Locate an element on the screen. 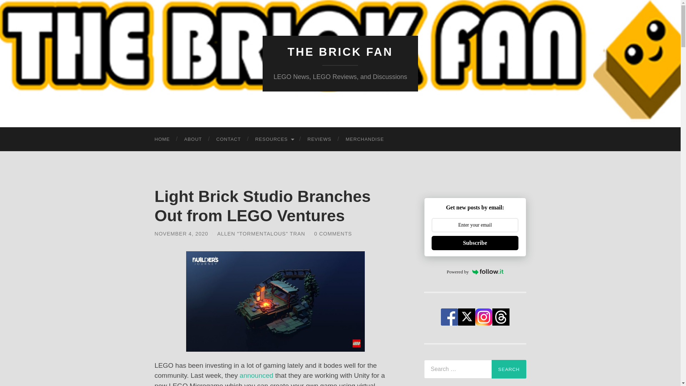 The height and width of the screenshot is (386, 686). CONTACT is located at coordinates (228, 139).